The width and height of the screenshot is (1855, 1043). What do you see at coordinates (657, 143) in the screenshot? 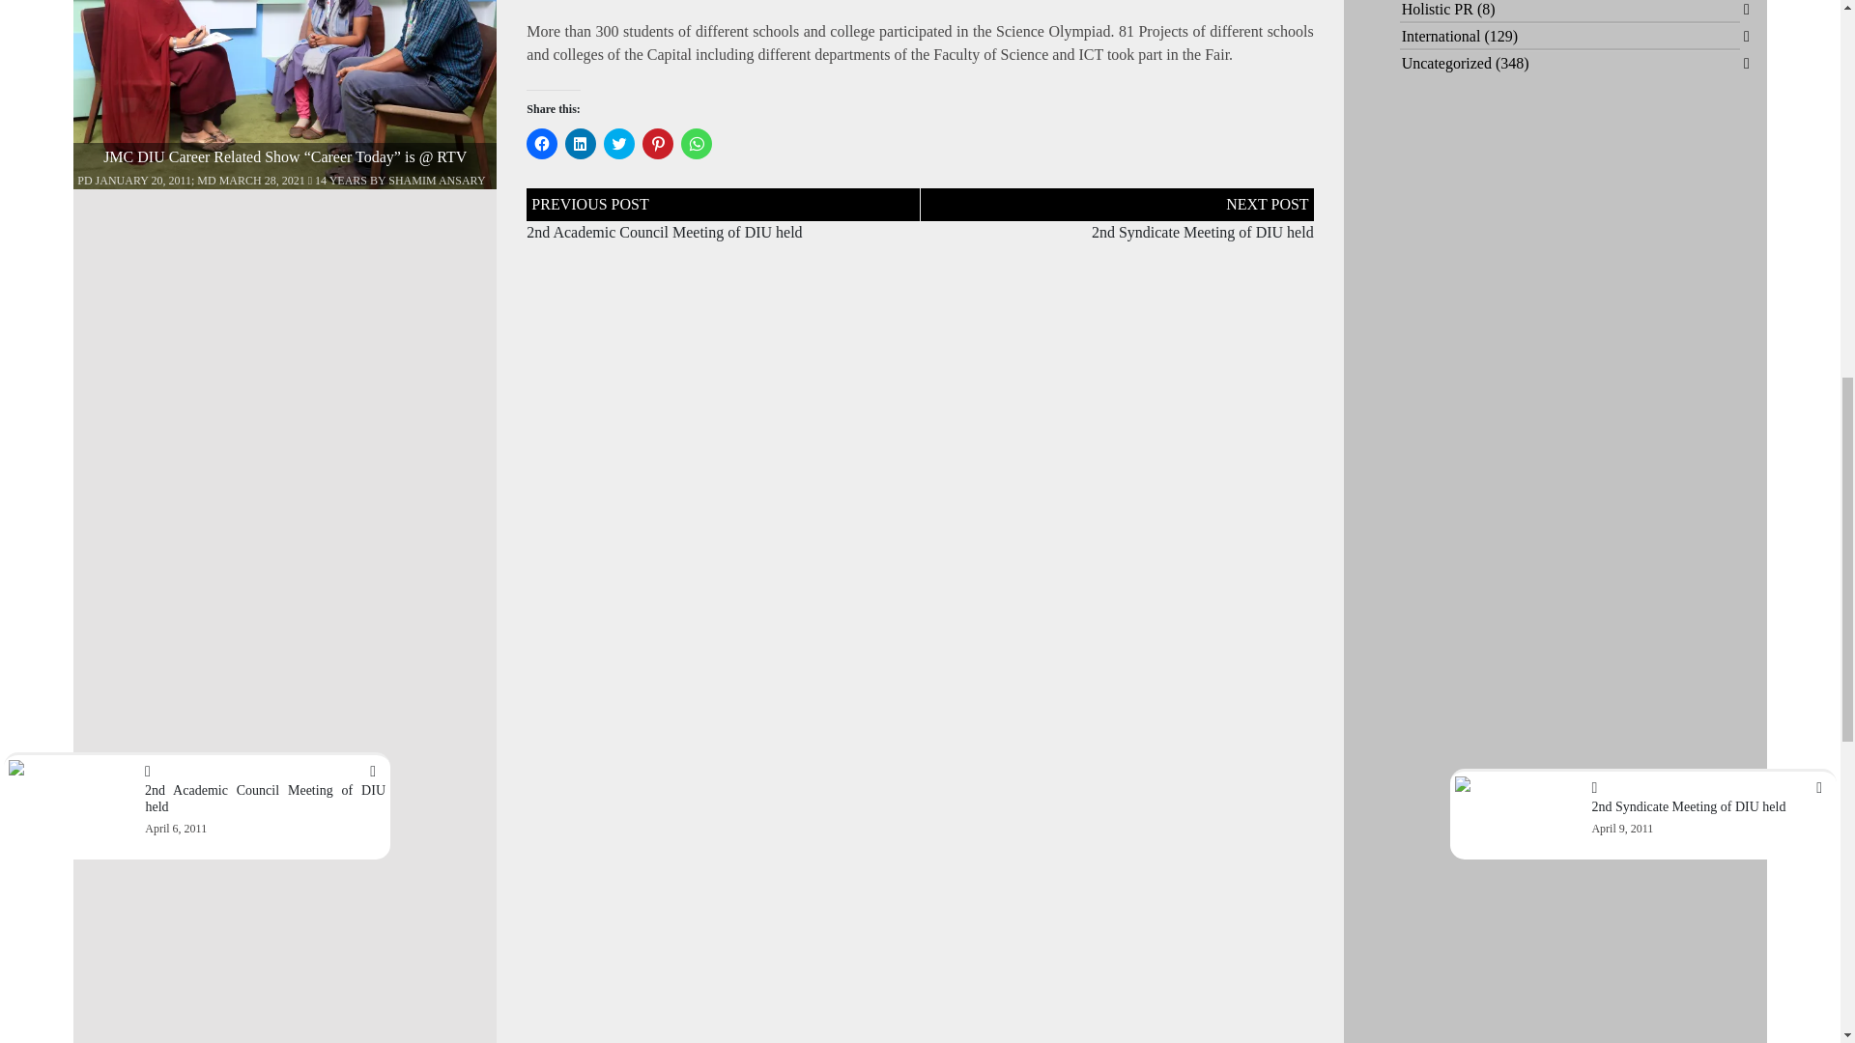
I see `Click to share on Pinterest` at bounding box center [657, 143].